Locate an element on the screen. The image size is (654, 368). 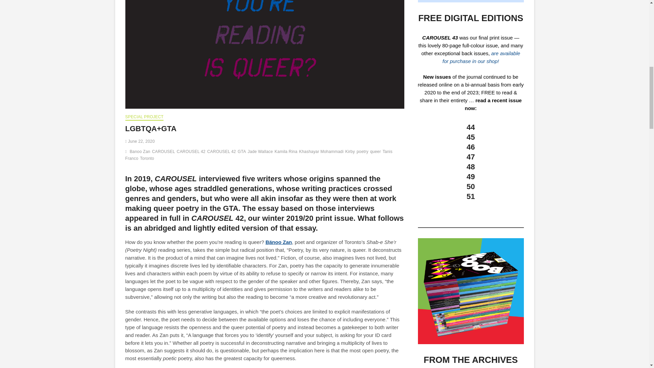
Jade Wallace is located at coordinates (261, 152).